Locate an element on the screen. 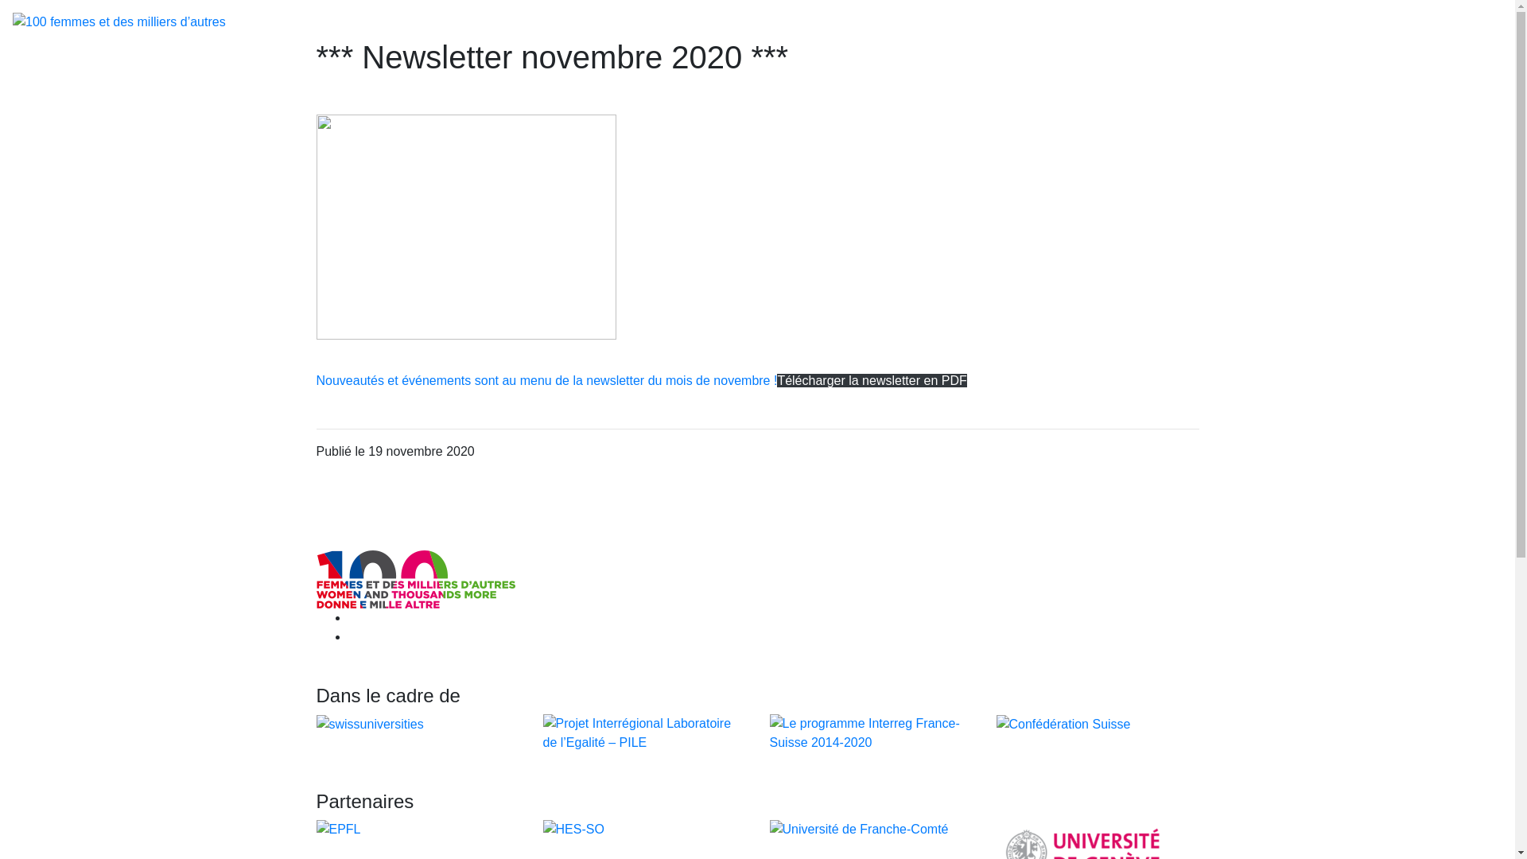 The height and width of the screenshot is (859, 1527). Contacts is located at coordinates (655, 22).